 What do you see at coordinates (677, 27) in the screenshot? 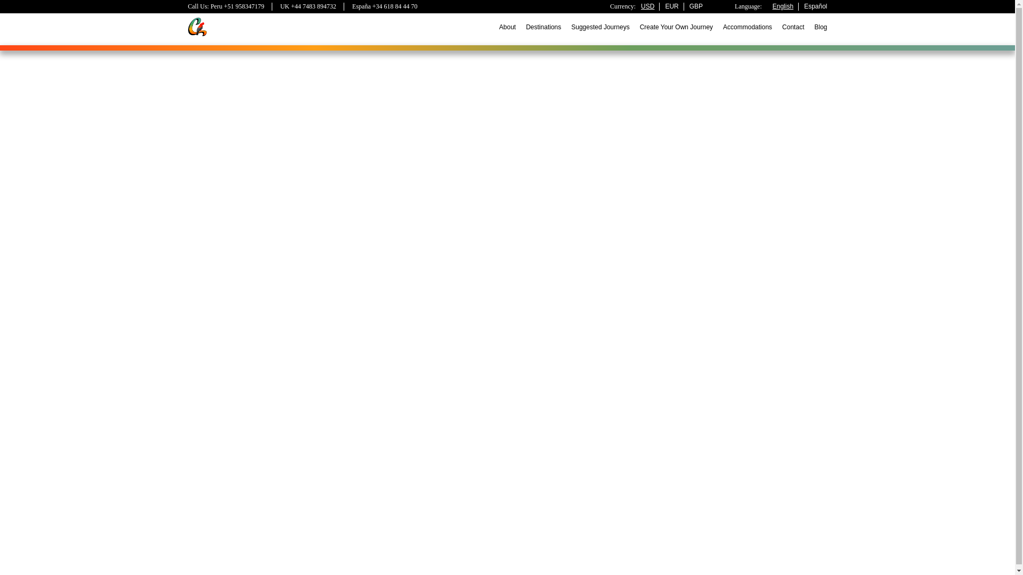
I see `Create Your Own Journey` at bounding box center [677, 27].